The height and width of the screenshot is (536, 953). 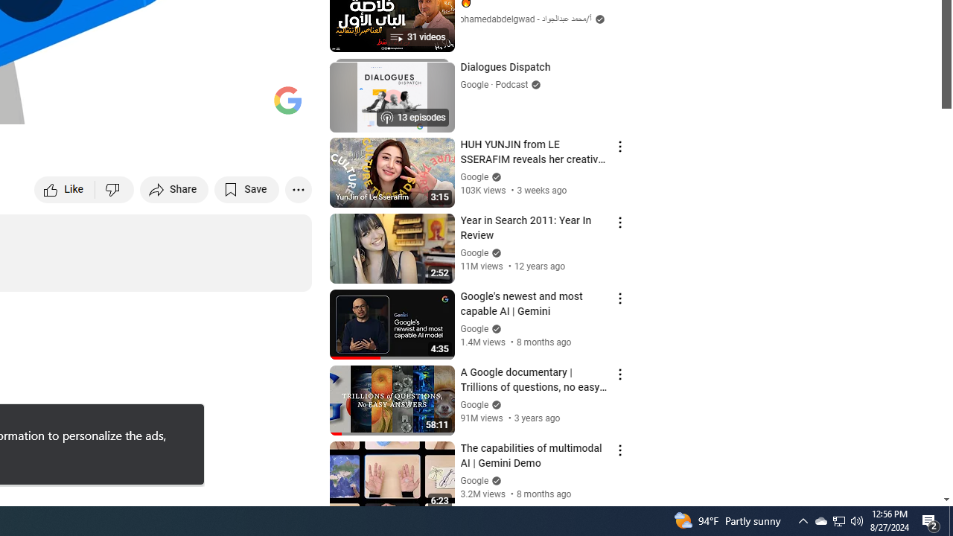 I want to click on Subtitles/closed captions unavailable, so click(x=141, y=106).